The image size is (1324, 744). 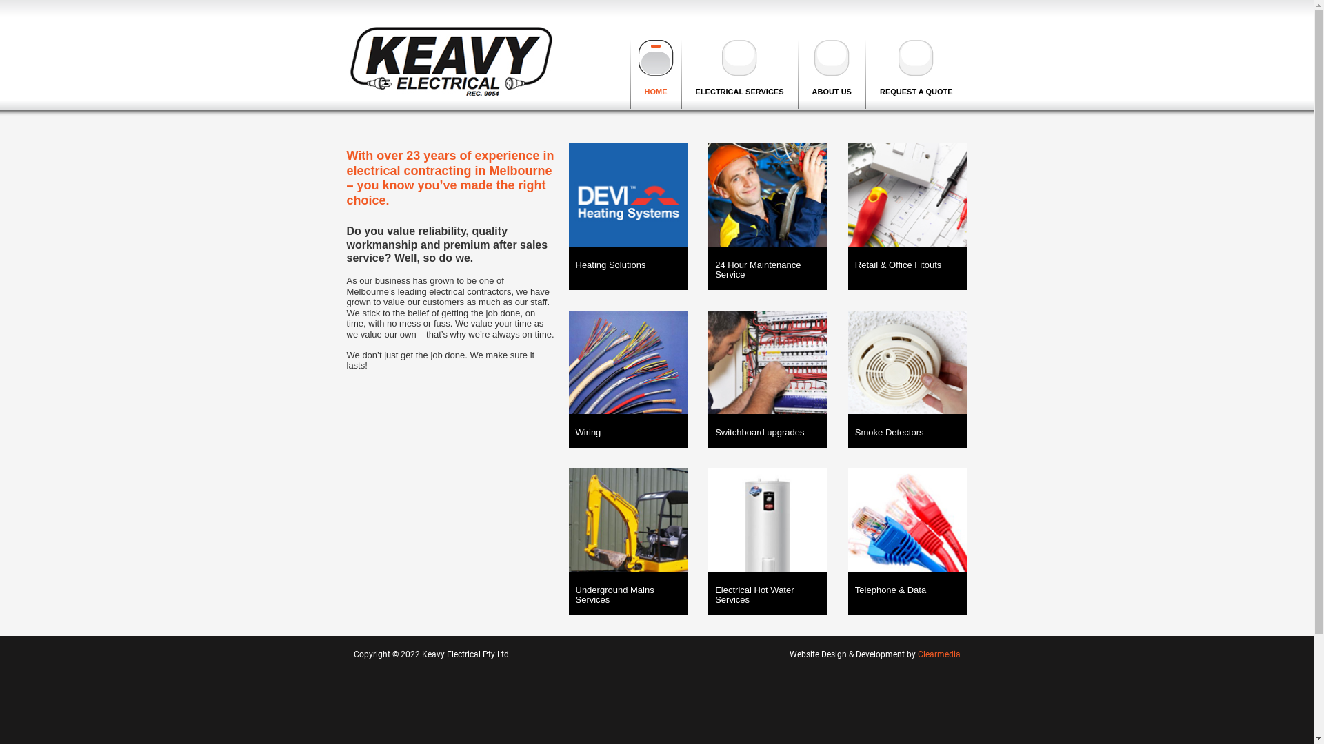 What do you see at coordinates (917, 74) in the screenshot?
I see `REQUEST A QUOTE` at bounding box center [917, 74].